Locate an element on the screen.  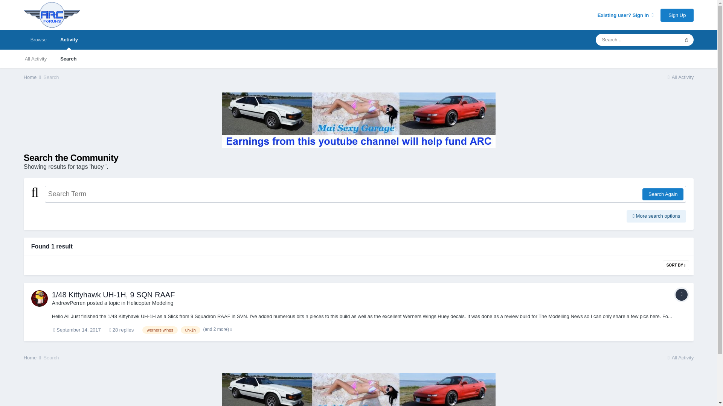
Sign Up is located at coordinates (677, 15).